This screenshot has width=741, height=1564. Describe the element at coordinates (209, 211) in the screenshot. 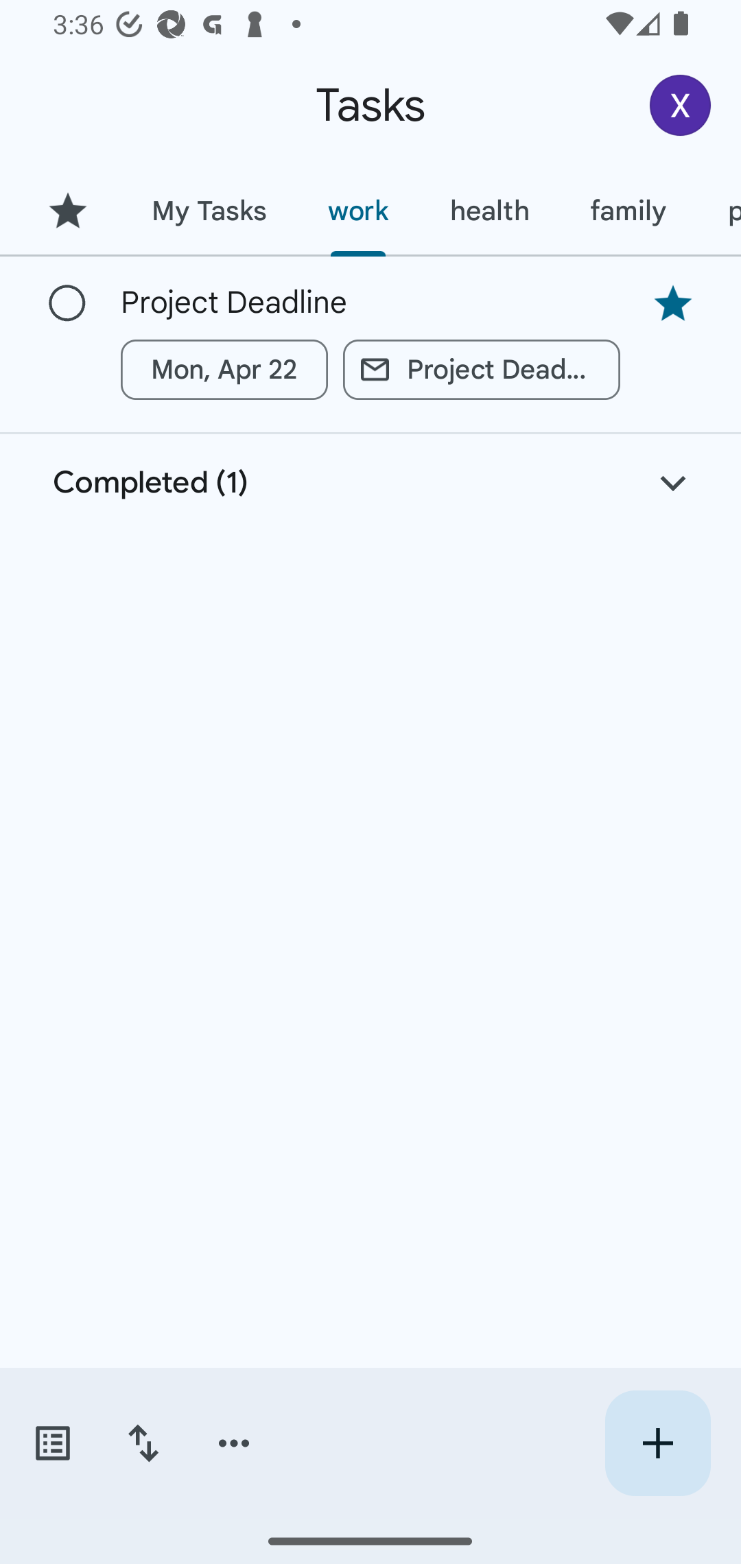

I see `My Tasks` at that location.